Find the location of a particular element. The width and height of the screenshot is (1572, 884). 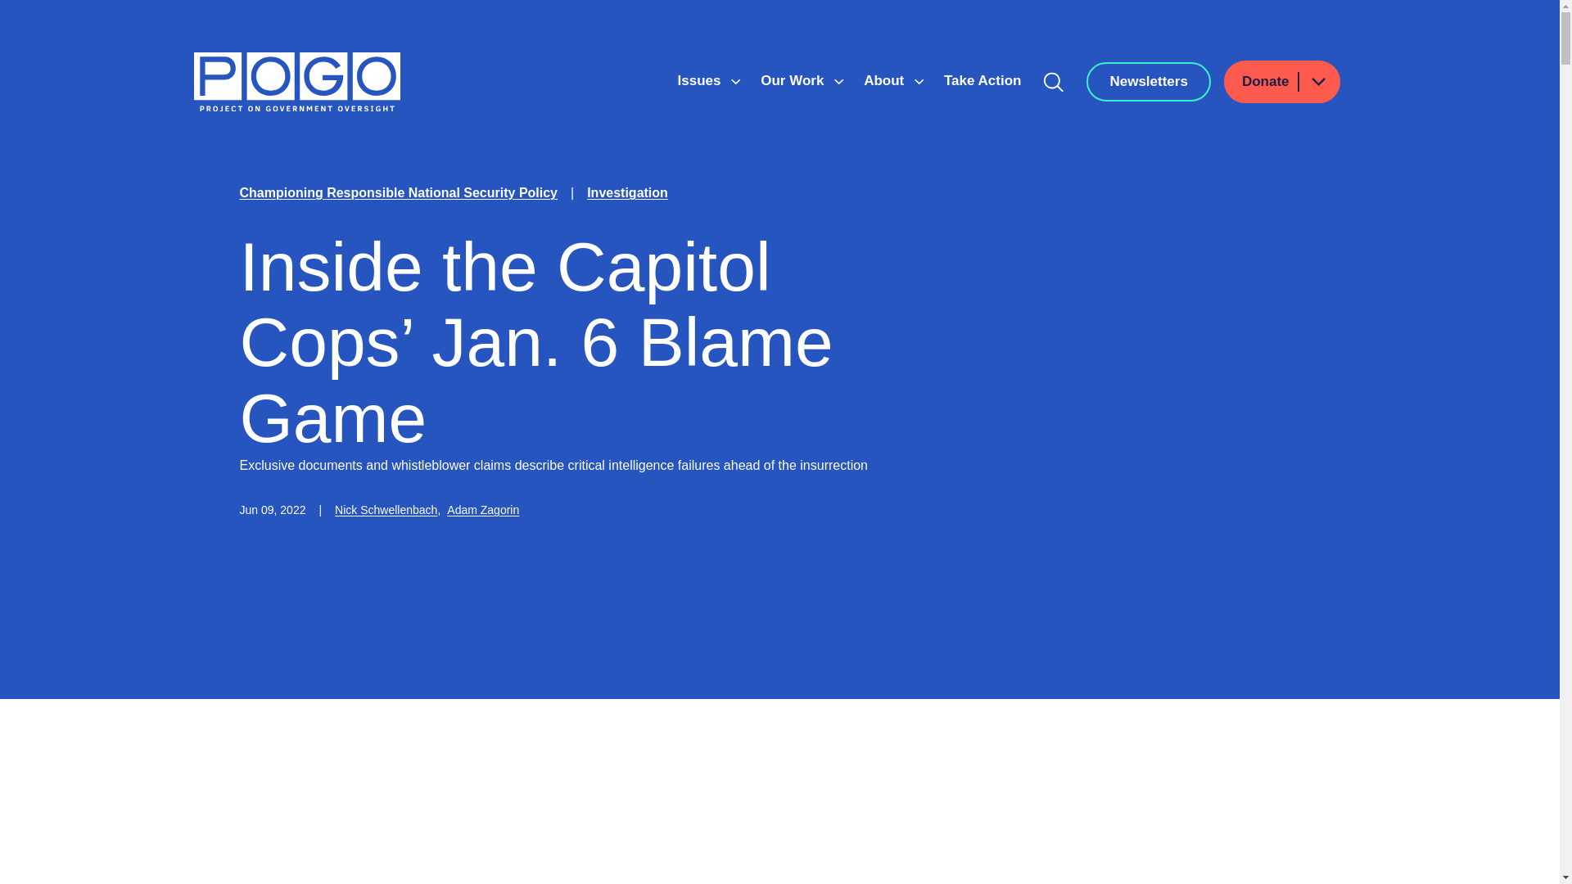

About is located at coordinates (886, 80).